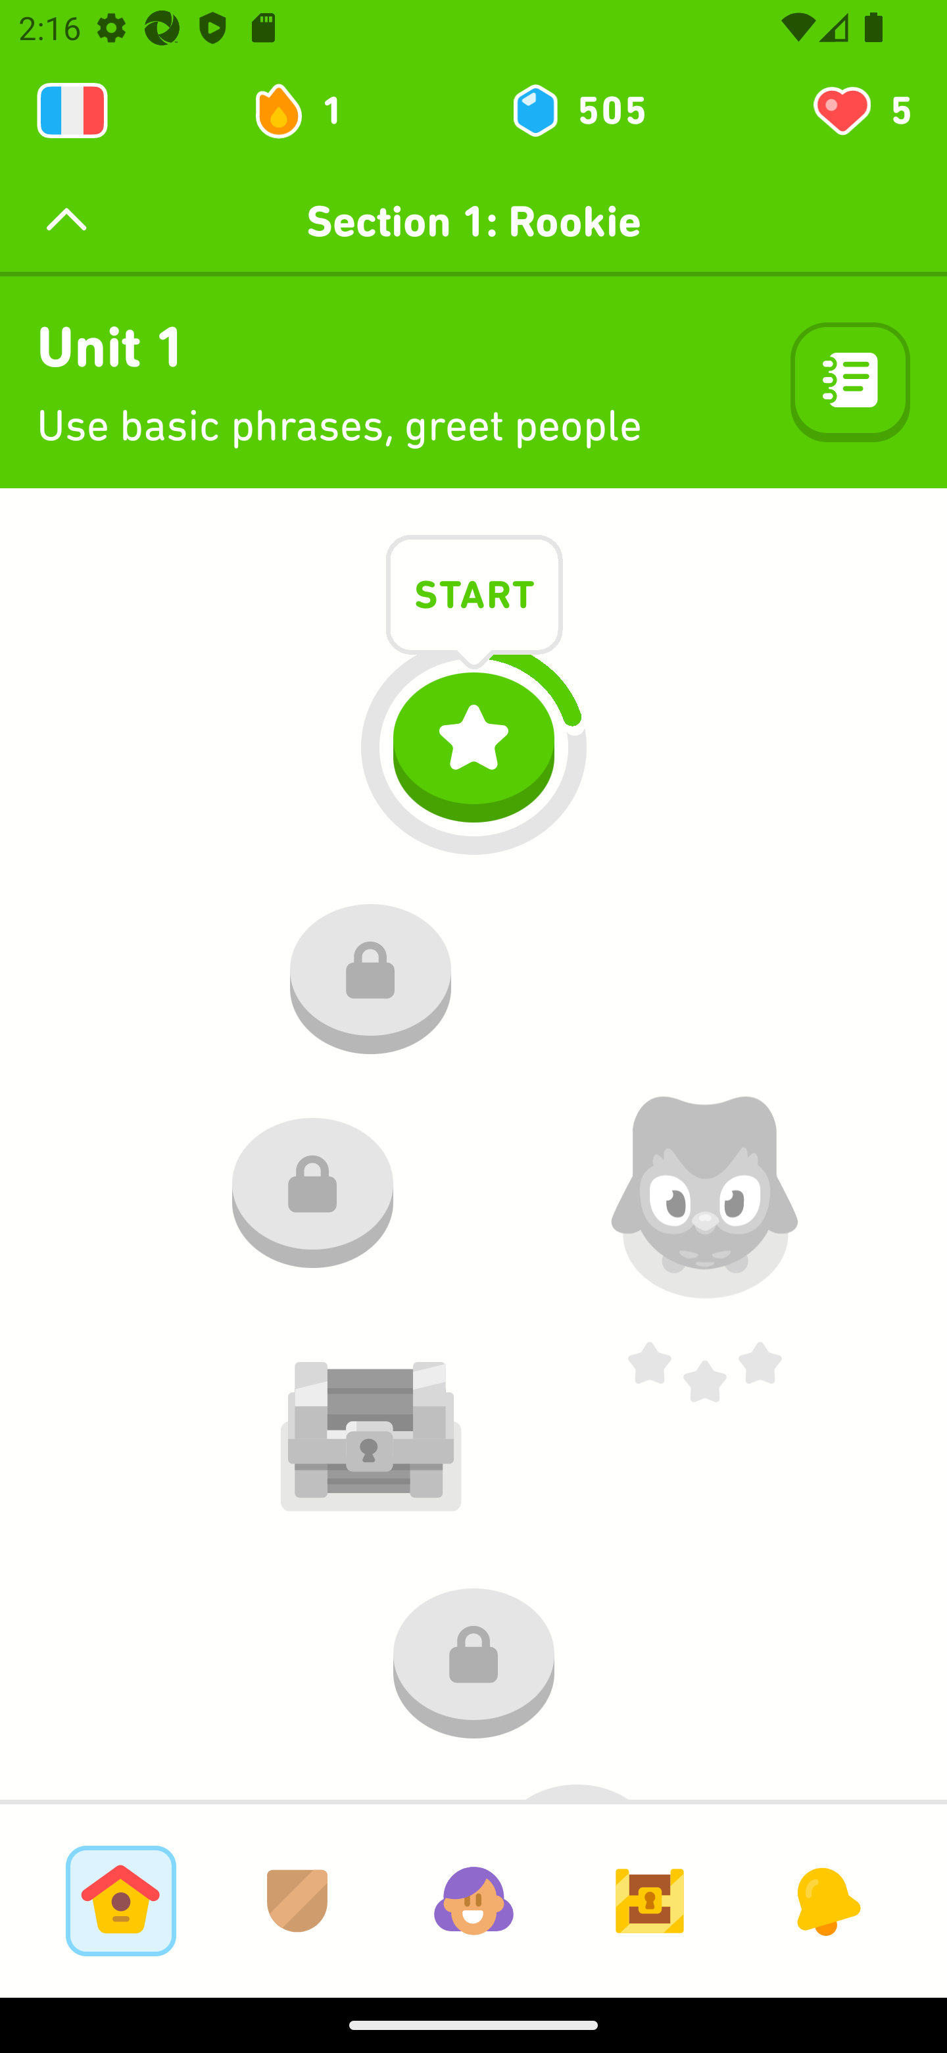 The height and width of the screenshot is (2053, 947). What do you see at coordinates (473, 221) in the screenshot?
I see `Section 1: Rookie` at bounding box center [473, 221].